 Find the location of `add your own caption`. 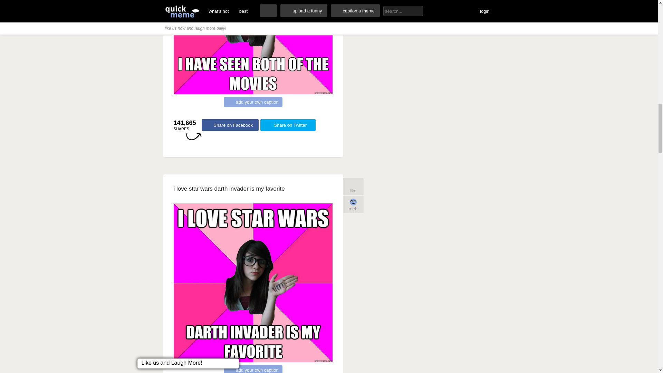

add your own caption is located at coordinates (253, 102).